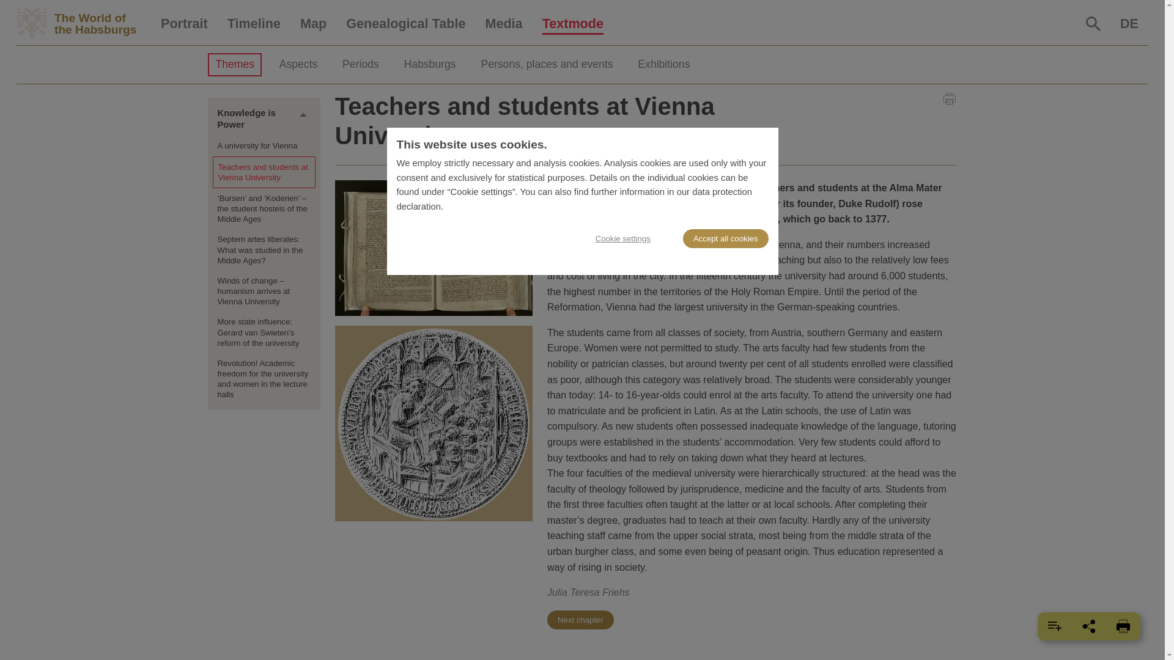 This screenshot has height=660, width=1174. What do you see at coordinates (1093, 23) in the screenshot?
I see `search` at bounding box center [1093, 23].